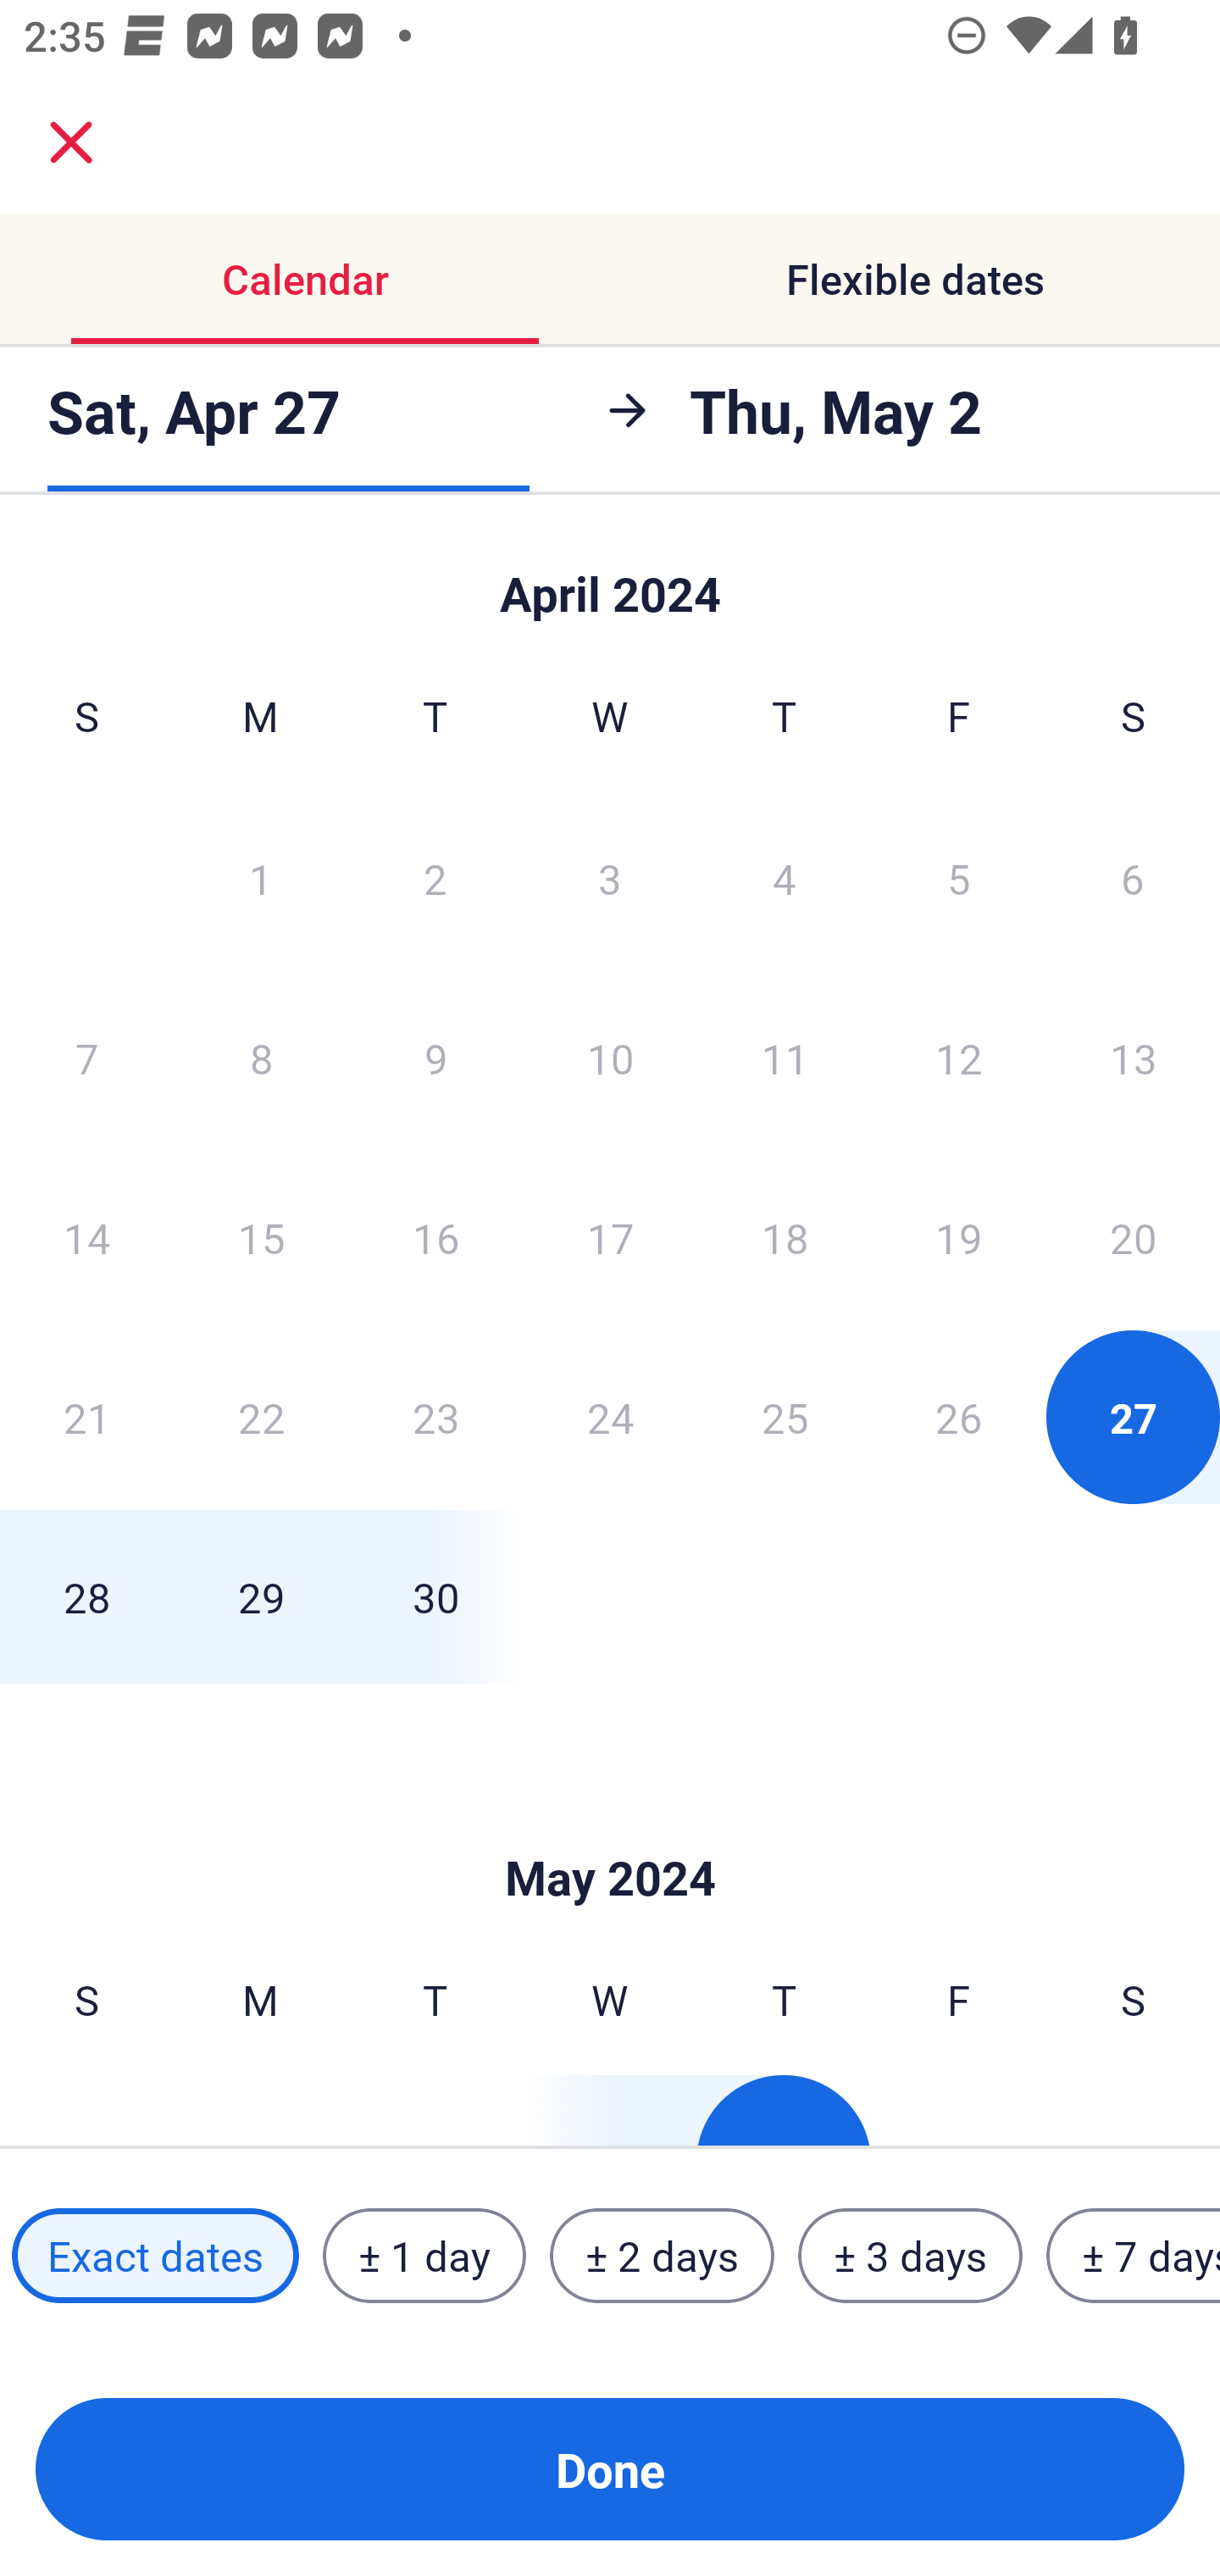 This screenshot has width=1220, height=2576. Describe the element at coordinates (1133, 878) in the screenshot. I see `6 Saturday, April 6, 2024` at that location.